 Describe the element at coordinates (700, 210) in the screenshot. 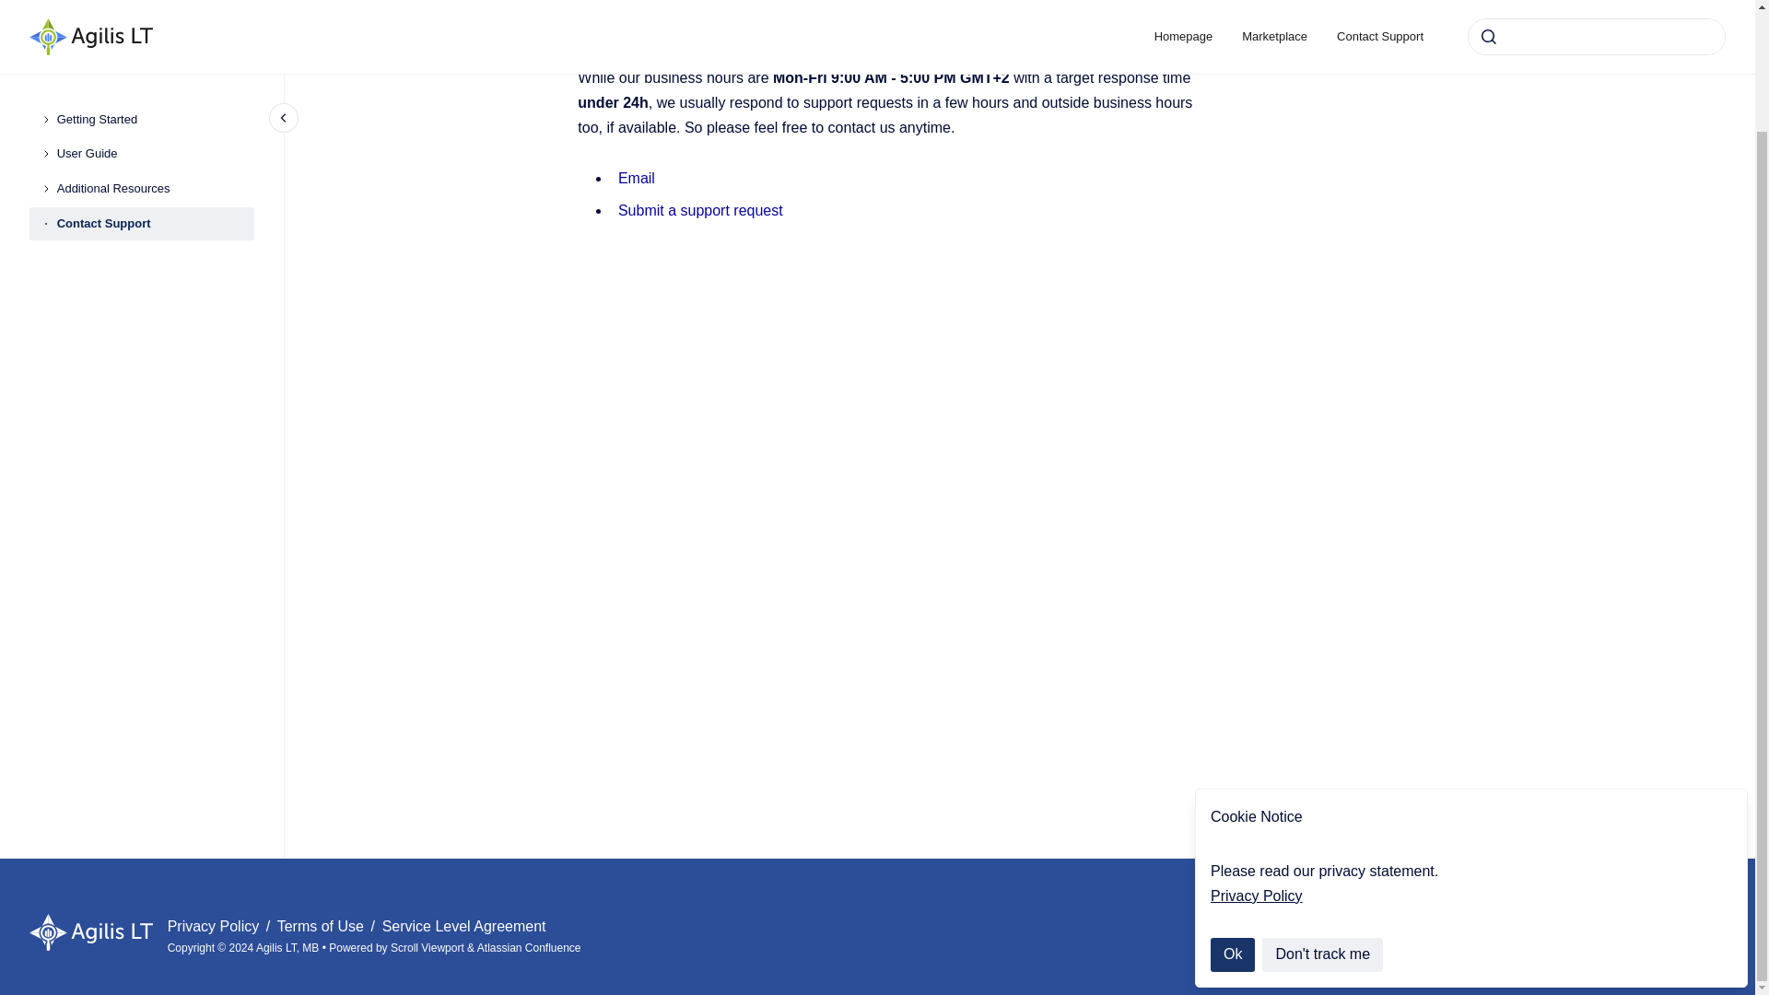

I see `Submit a support request` at that location.